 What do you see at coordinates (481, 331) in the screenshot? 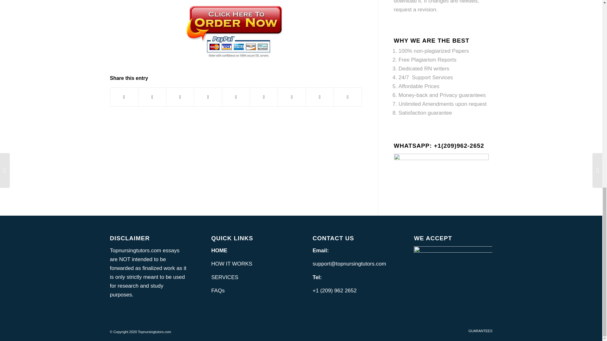
I see `GUARANTEES` at bounding box center [481, 331].